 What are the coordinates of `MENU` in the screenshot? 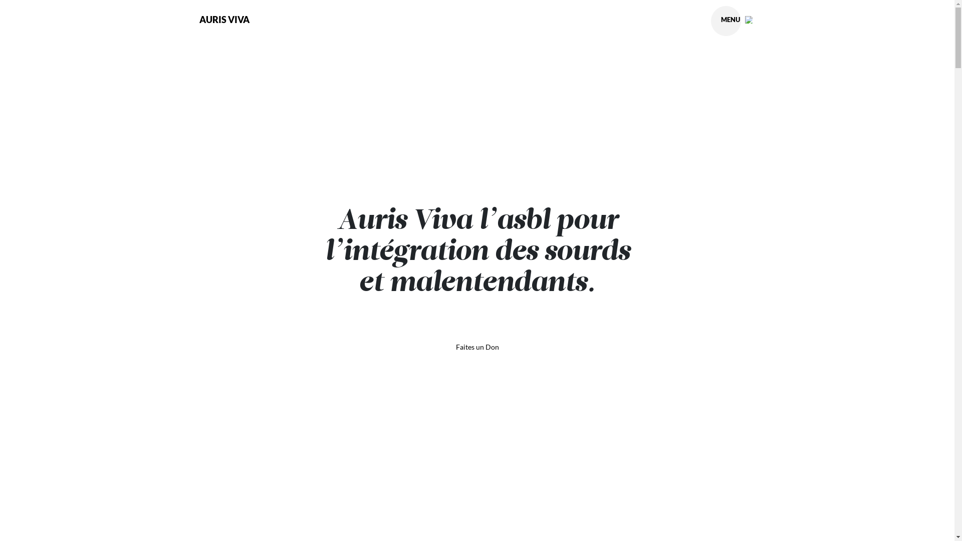 It's located at (737, 19).